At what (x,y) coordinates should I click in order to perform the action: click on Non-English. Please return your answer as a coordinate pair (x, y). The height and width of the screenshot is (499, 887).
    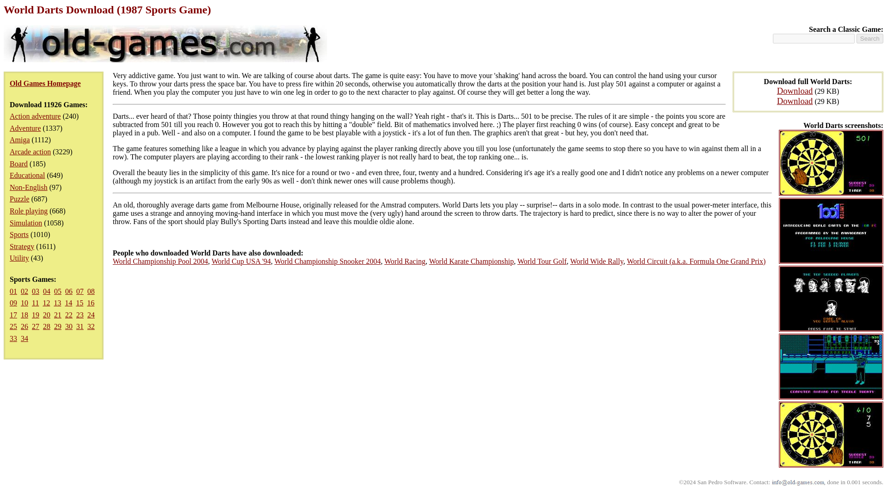
    Looking at the image, I should click on (29, 187).